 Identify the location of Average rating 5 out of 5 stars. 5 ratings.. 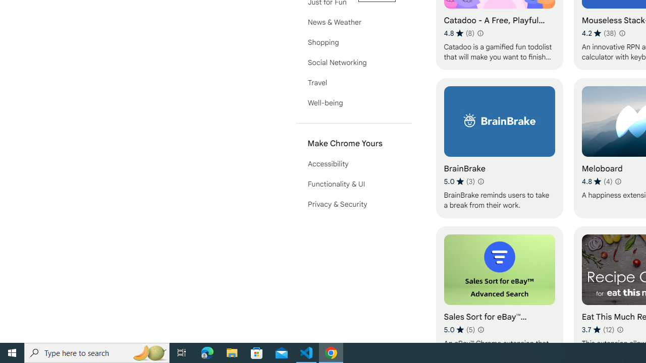
(459, 329).